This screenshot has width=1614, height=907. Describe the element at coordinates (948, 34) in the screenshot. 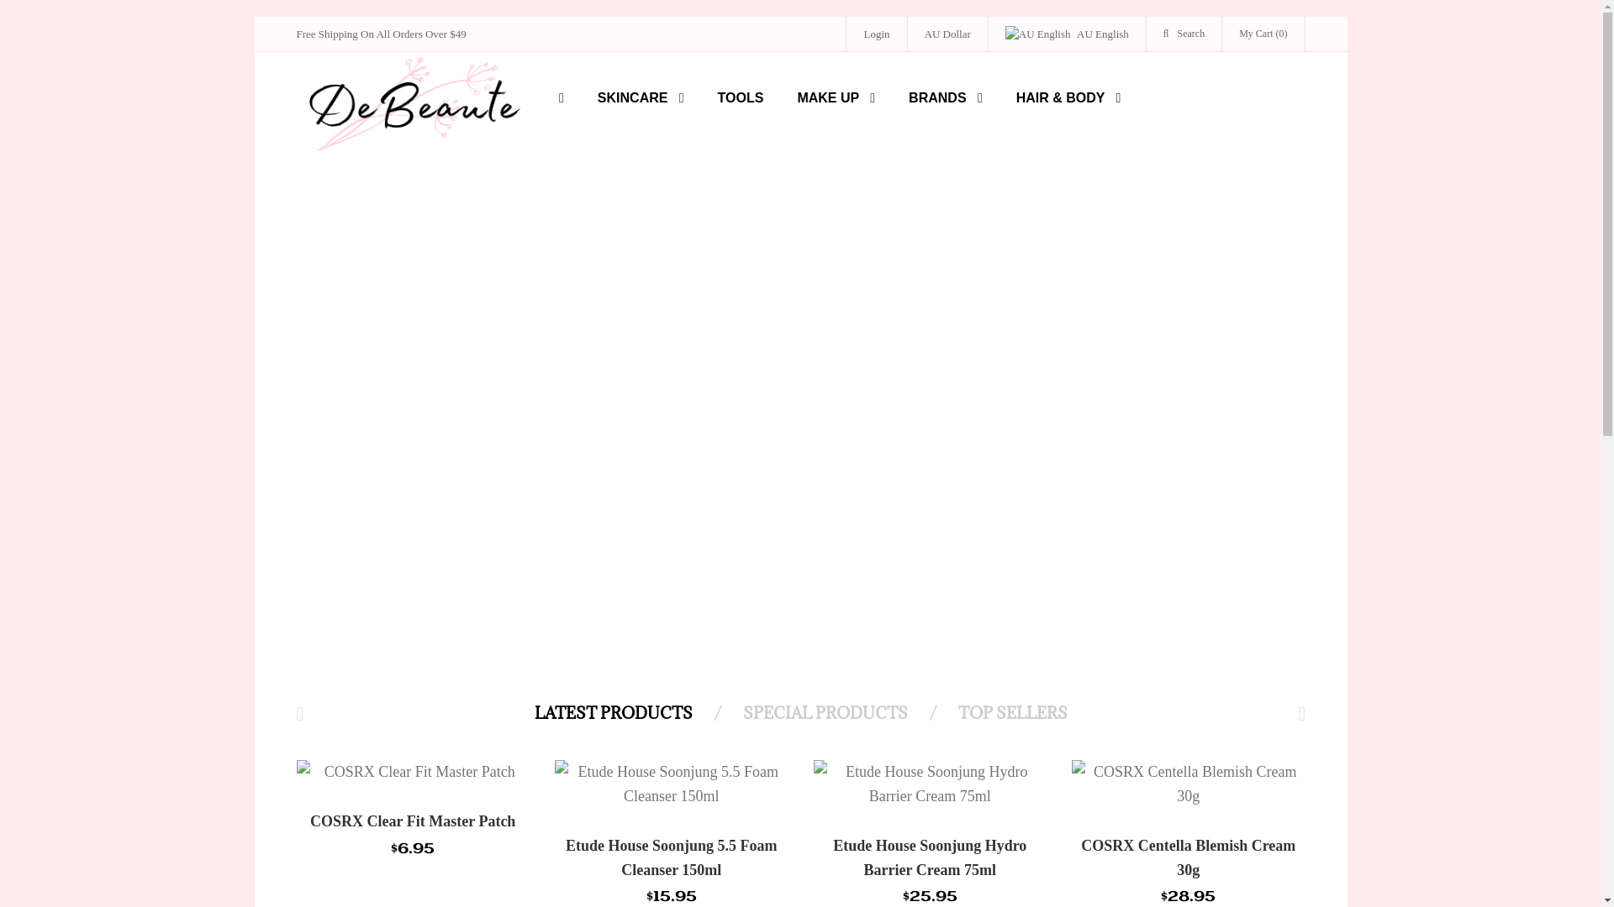

I see `AU Dollar` at that location.